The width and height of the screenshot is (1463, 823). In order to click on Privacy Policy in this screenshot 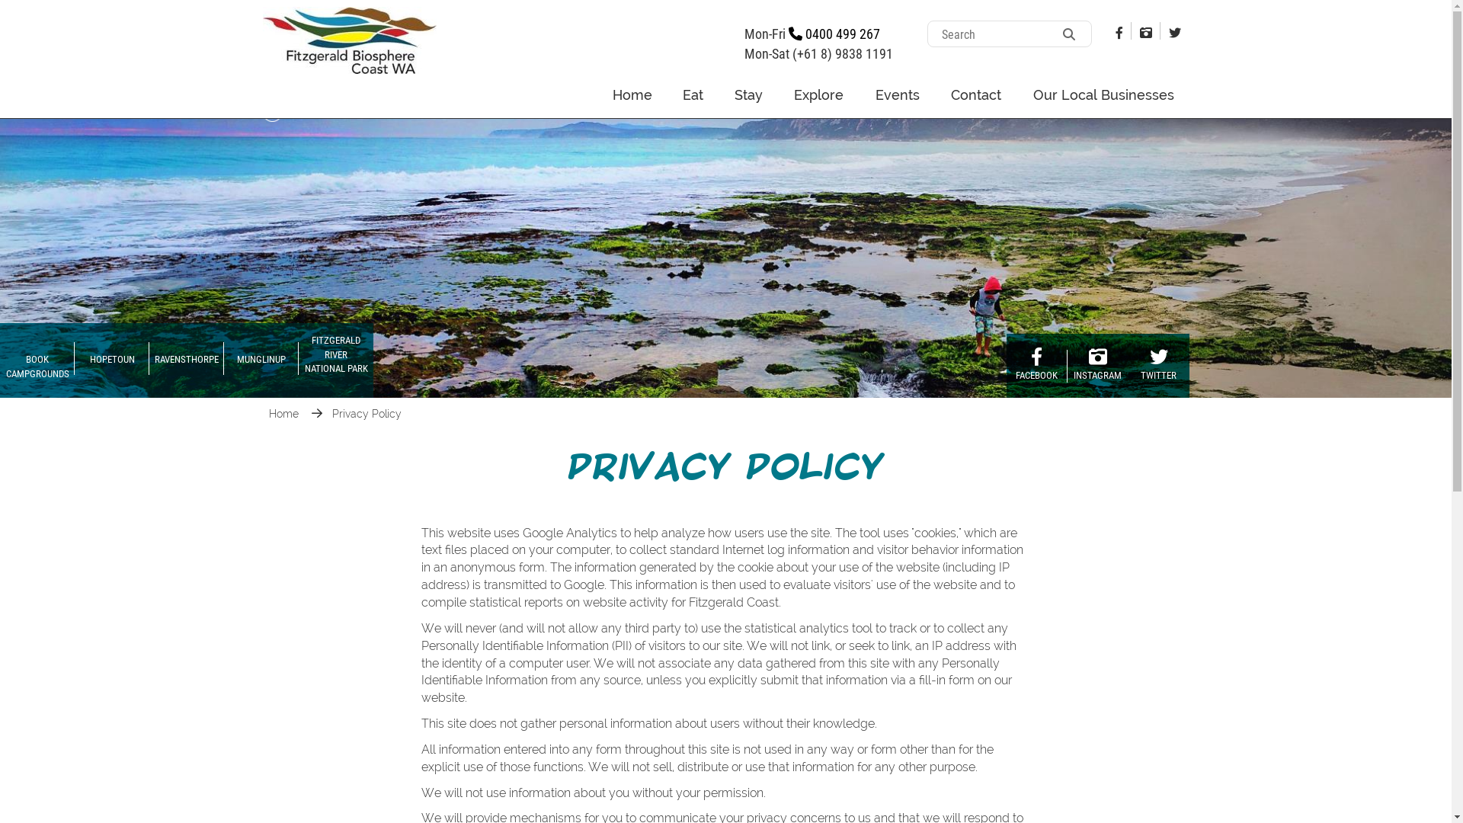, I will do `click(367, 414)`.